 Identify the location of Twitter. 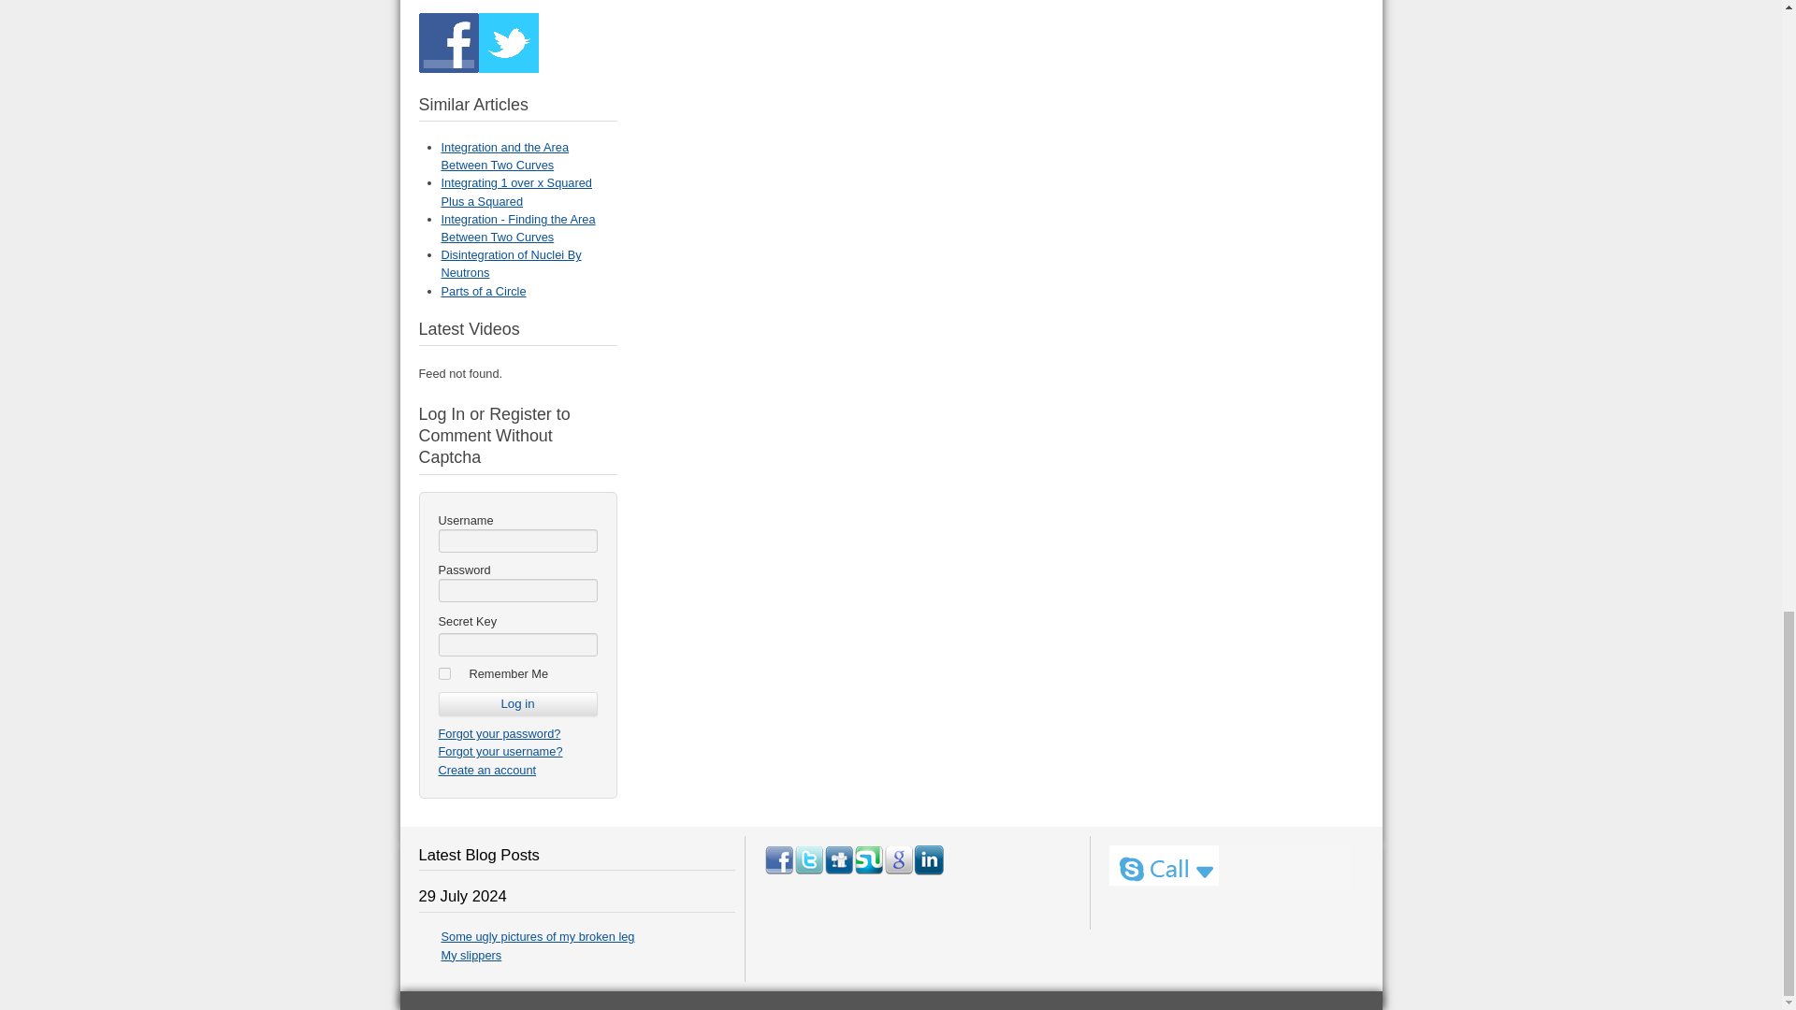
(808, 860).